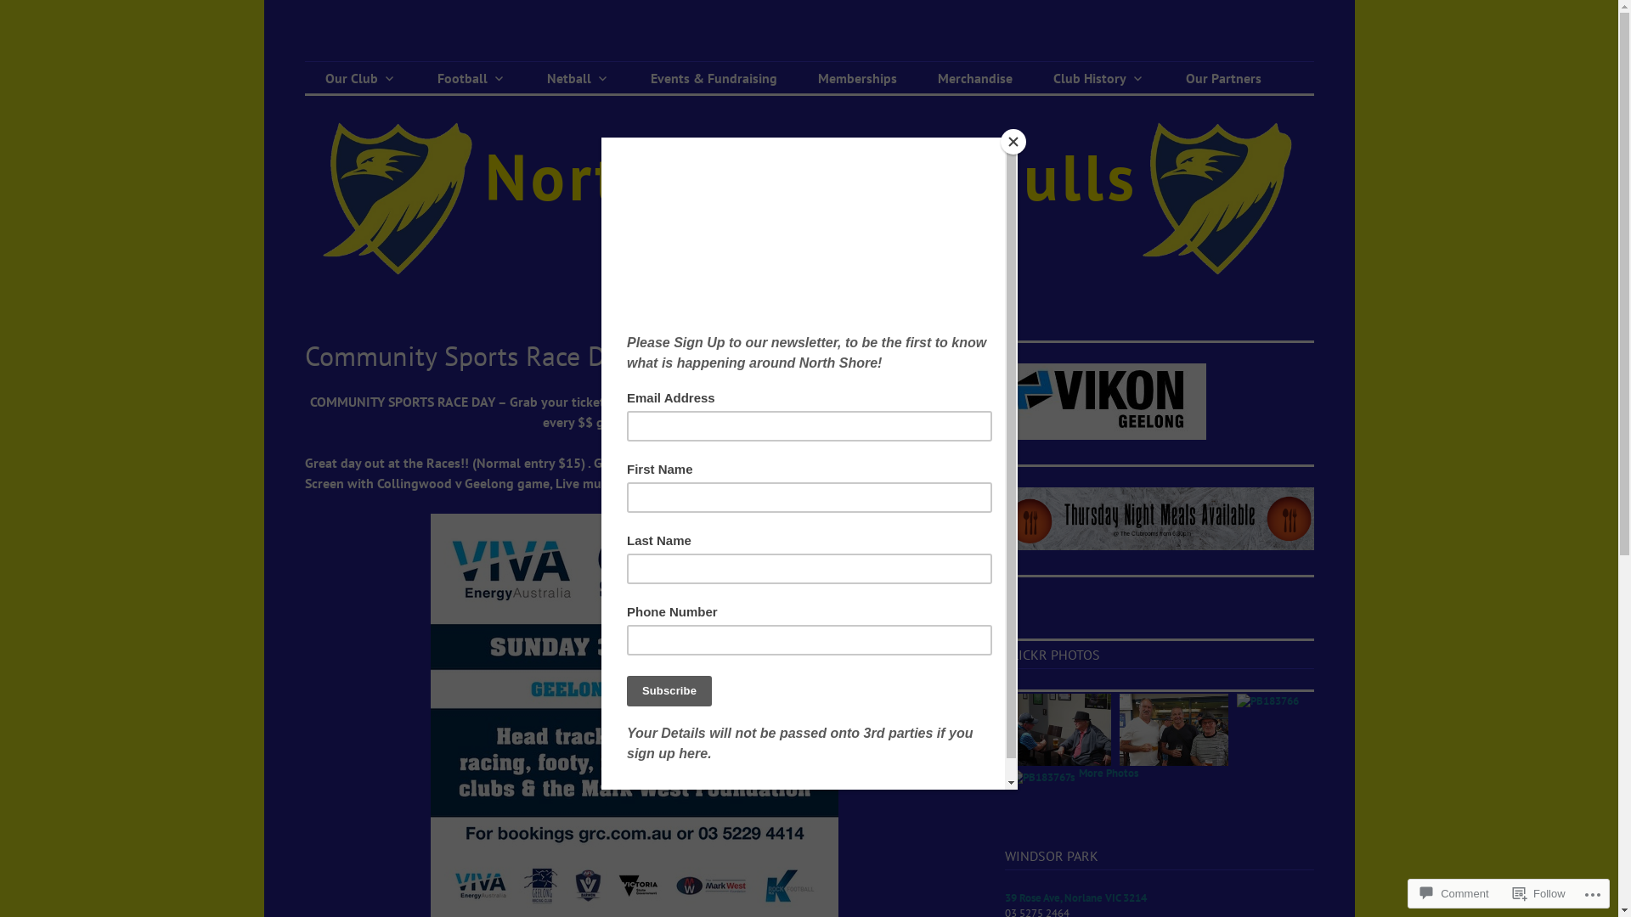  Describe the element at coordinates (578, 78) in the screenshot. I see `Netball` at that location.